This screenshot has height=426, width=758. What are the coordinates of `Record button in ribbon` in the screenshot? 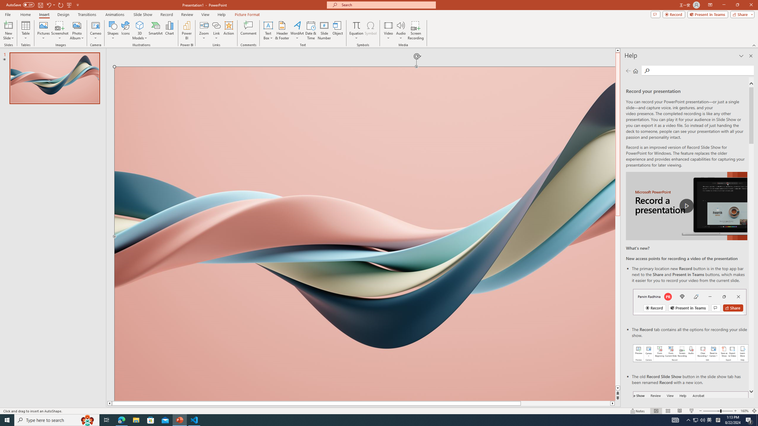 It's located at (691, 421).